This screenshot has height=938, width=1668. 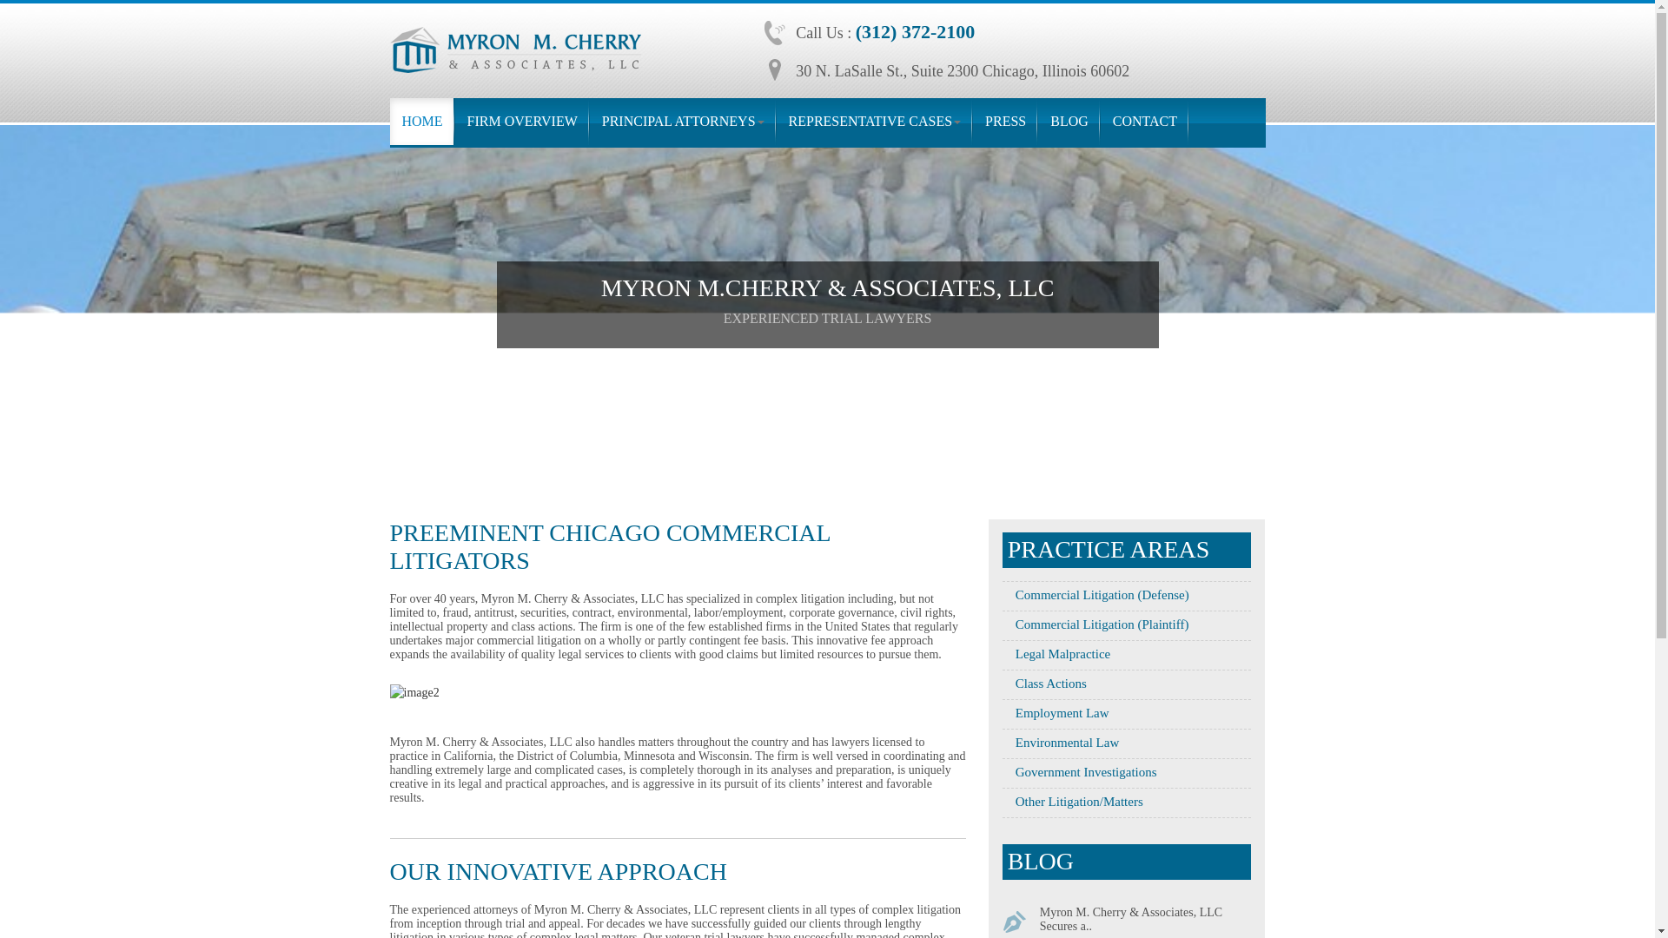 I want to click on Employment Law, so click(x=1055, y=713).